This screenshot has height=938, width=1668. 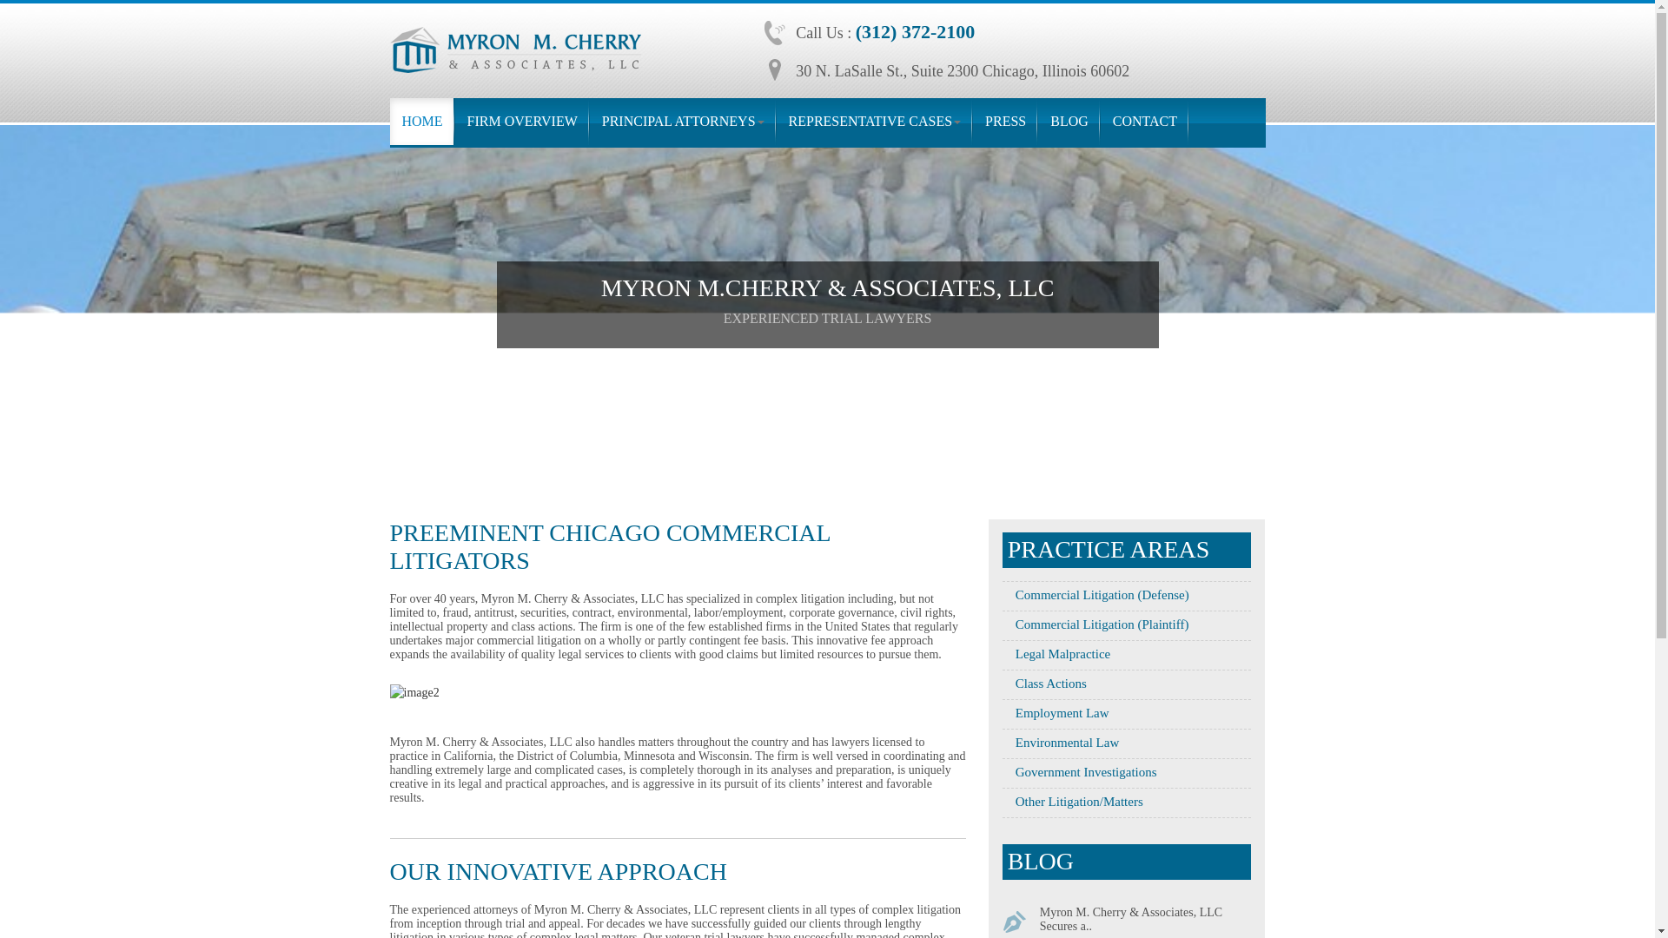 I want to click on Employment Law, so click(x=1055, y=713).